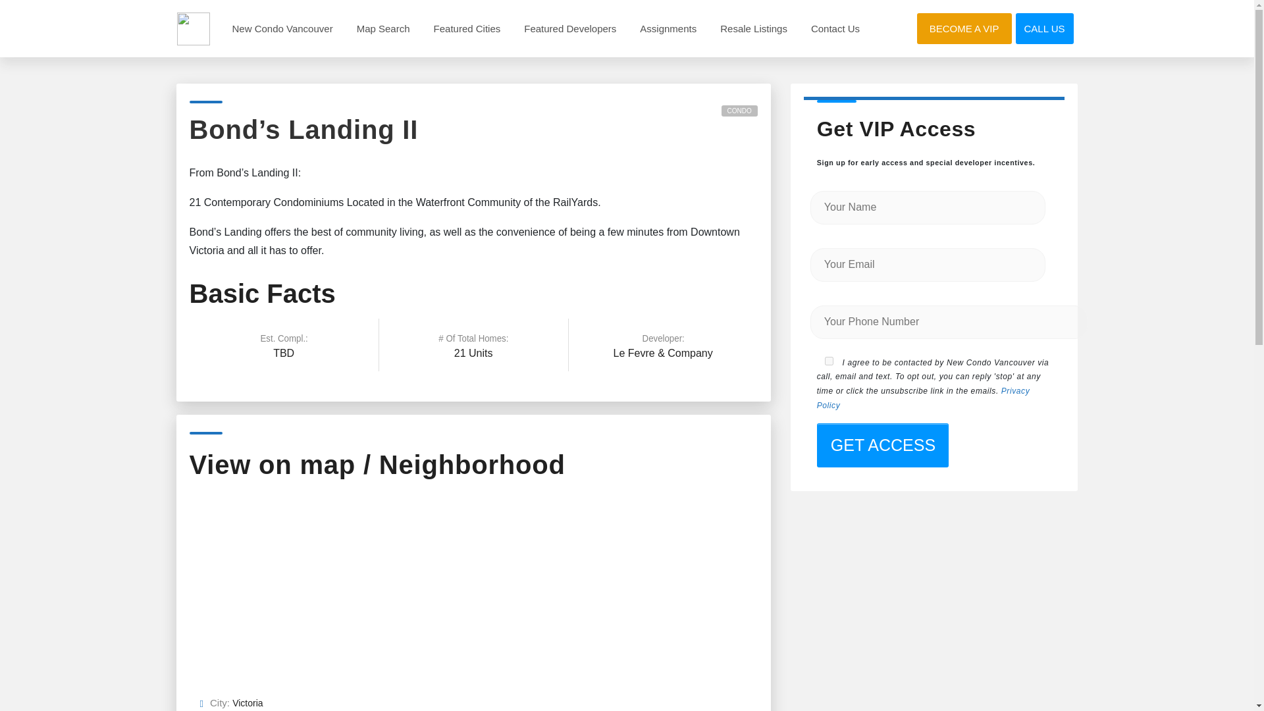 This screenshot has height=711, width=1264. What do you see at coordinates (668, 28) in the screenshot?
I see `Assignments` at bounding box center [668, 28].